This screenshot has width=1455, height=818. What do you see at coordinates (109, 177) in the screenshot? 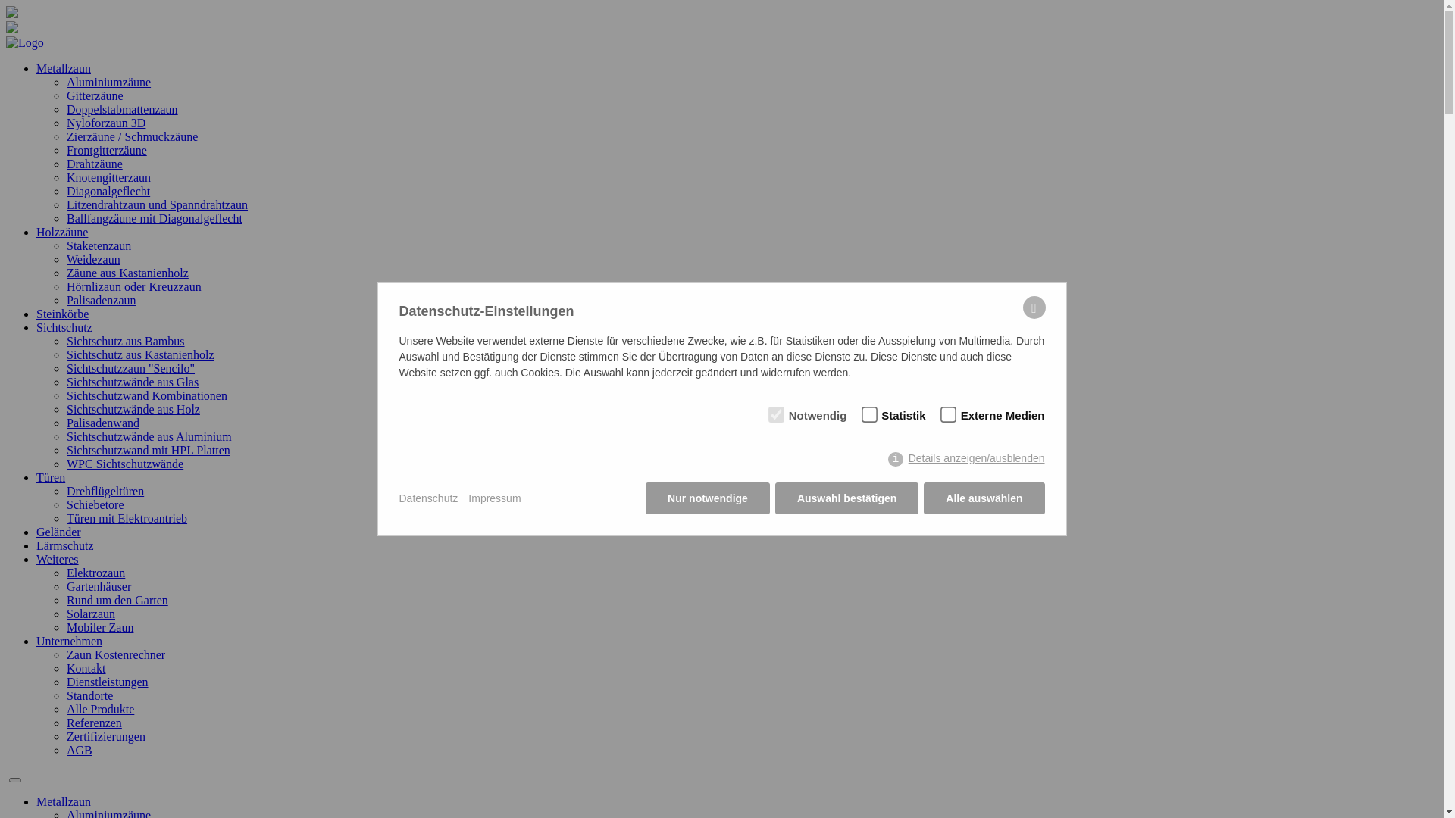
I see `Knotengitterzaun` at bounding box center [109, 177].